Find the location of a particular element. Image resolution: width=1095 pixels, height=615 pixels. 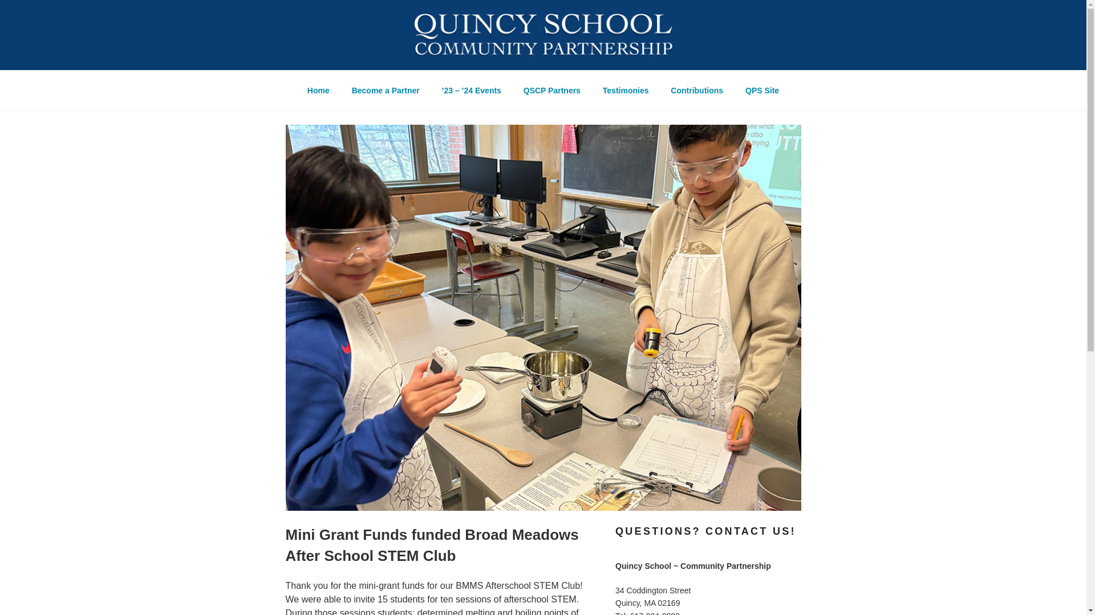

Contributions is located at coordinates (697, 91).